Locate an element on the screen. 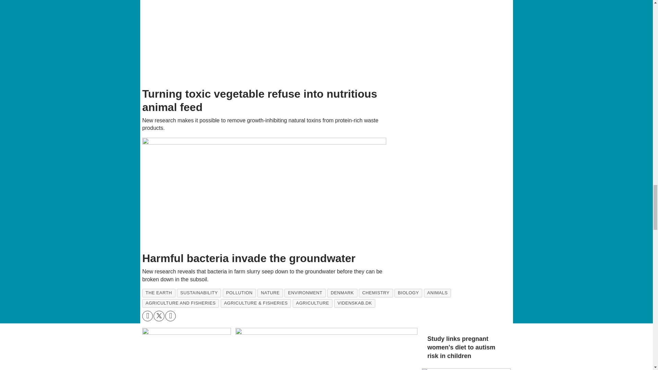  NATURE is located at coordinates (270, 293).